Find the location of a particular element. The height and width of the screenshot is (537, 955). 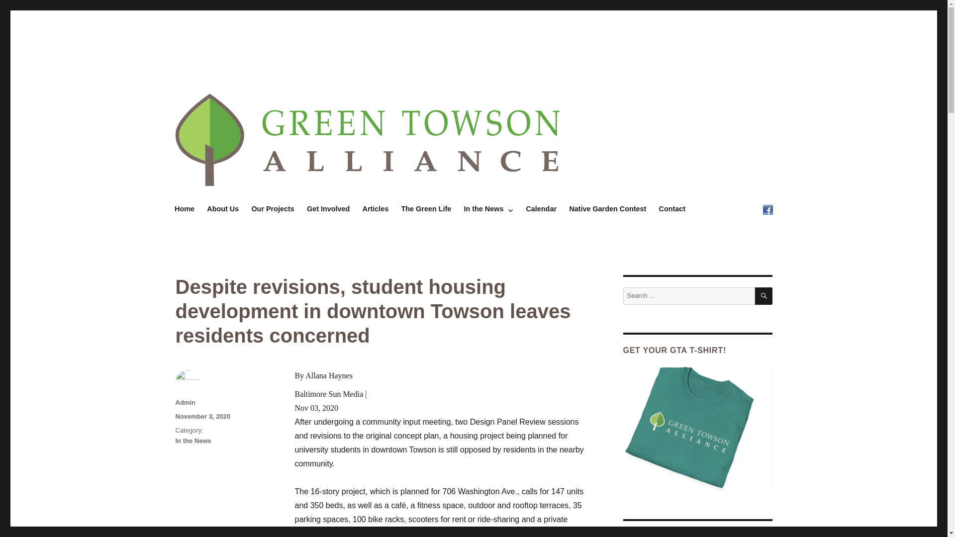

Our Projects is located at coordinates (273, 209).